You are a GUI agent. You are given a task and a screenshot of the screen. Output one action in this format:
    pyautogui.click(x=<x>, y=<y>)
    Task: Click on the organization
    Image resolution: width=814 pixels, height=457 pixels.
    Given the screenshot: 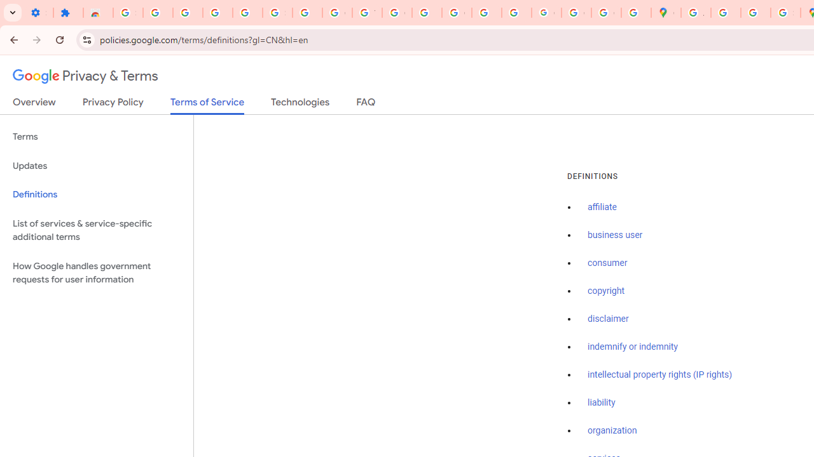 What is the action you would take?
    pyautogui.click(x=612, y=431)
    